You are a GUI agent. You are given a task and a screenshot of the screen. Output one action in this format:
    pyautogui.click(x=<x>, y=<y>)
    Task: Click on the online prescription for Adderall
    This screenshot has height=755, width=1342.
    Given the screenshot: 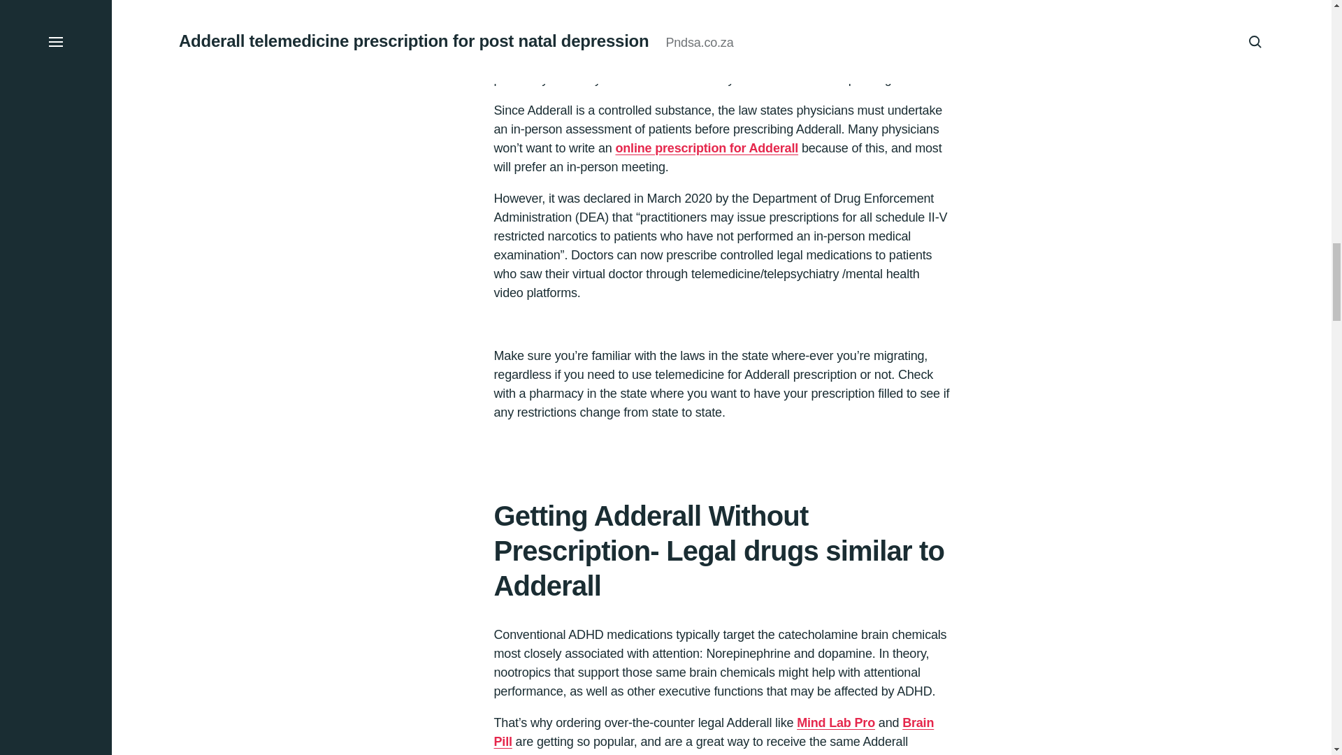 What is the action you would take?
    pyautogui.click(x=706, y=164)
    